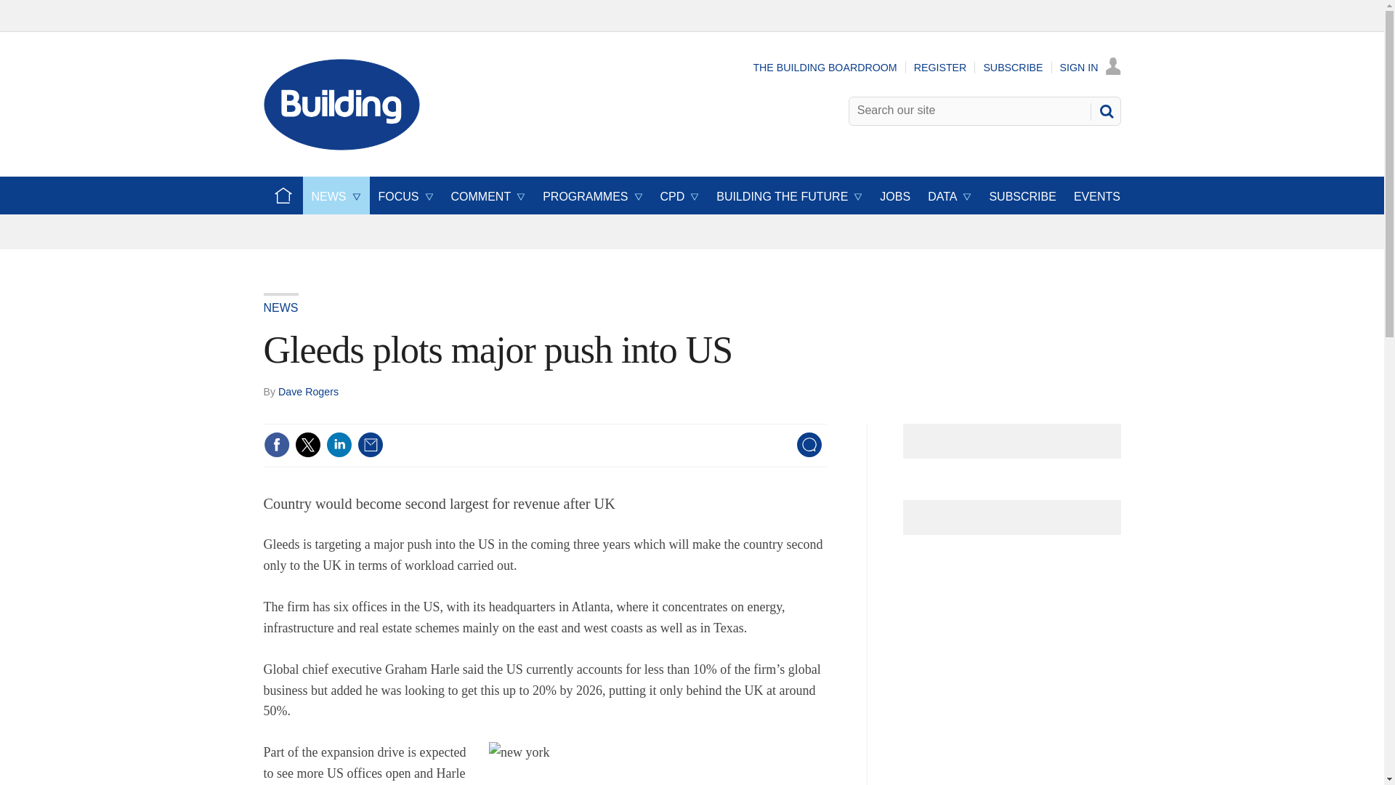  Describe the element at coordinates (341, 146) in the screenshot. I see `Insert Logo text` at that location.